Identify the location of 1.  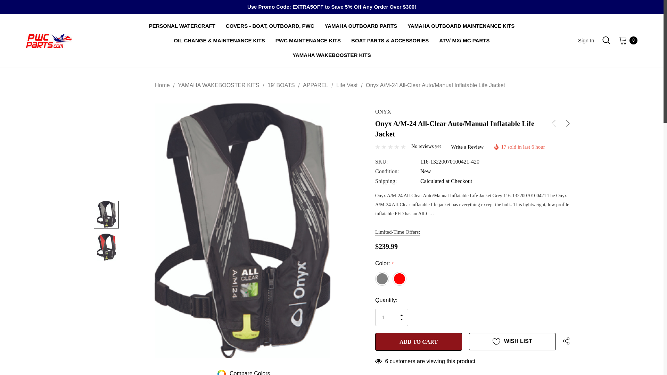
(392, 317).